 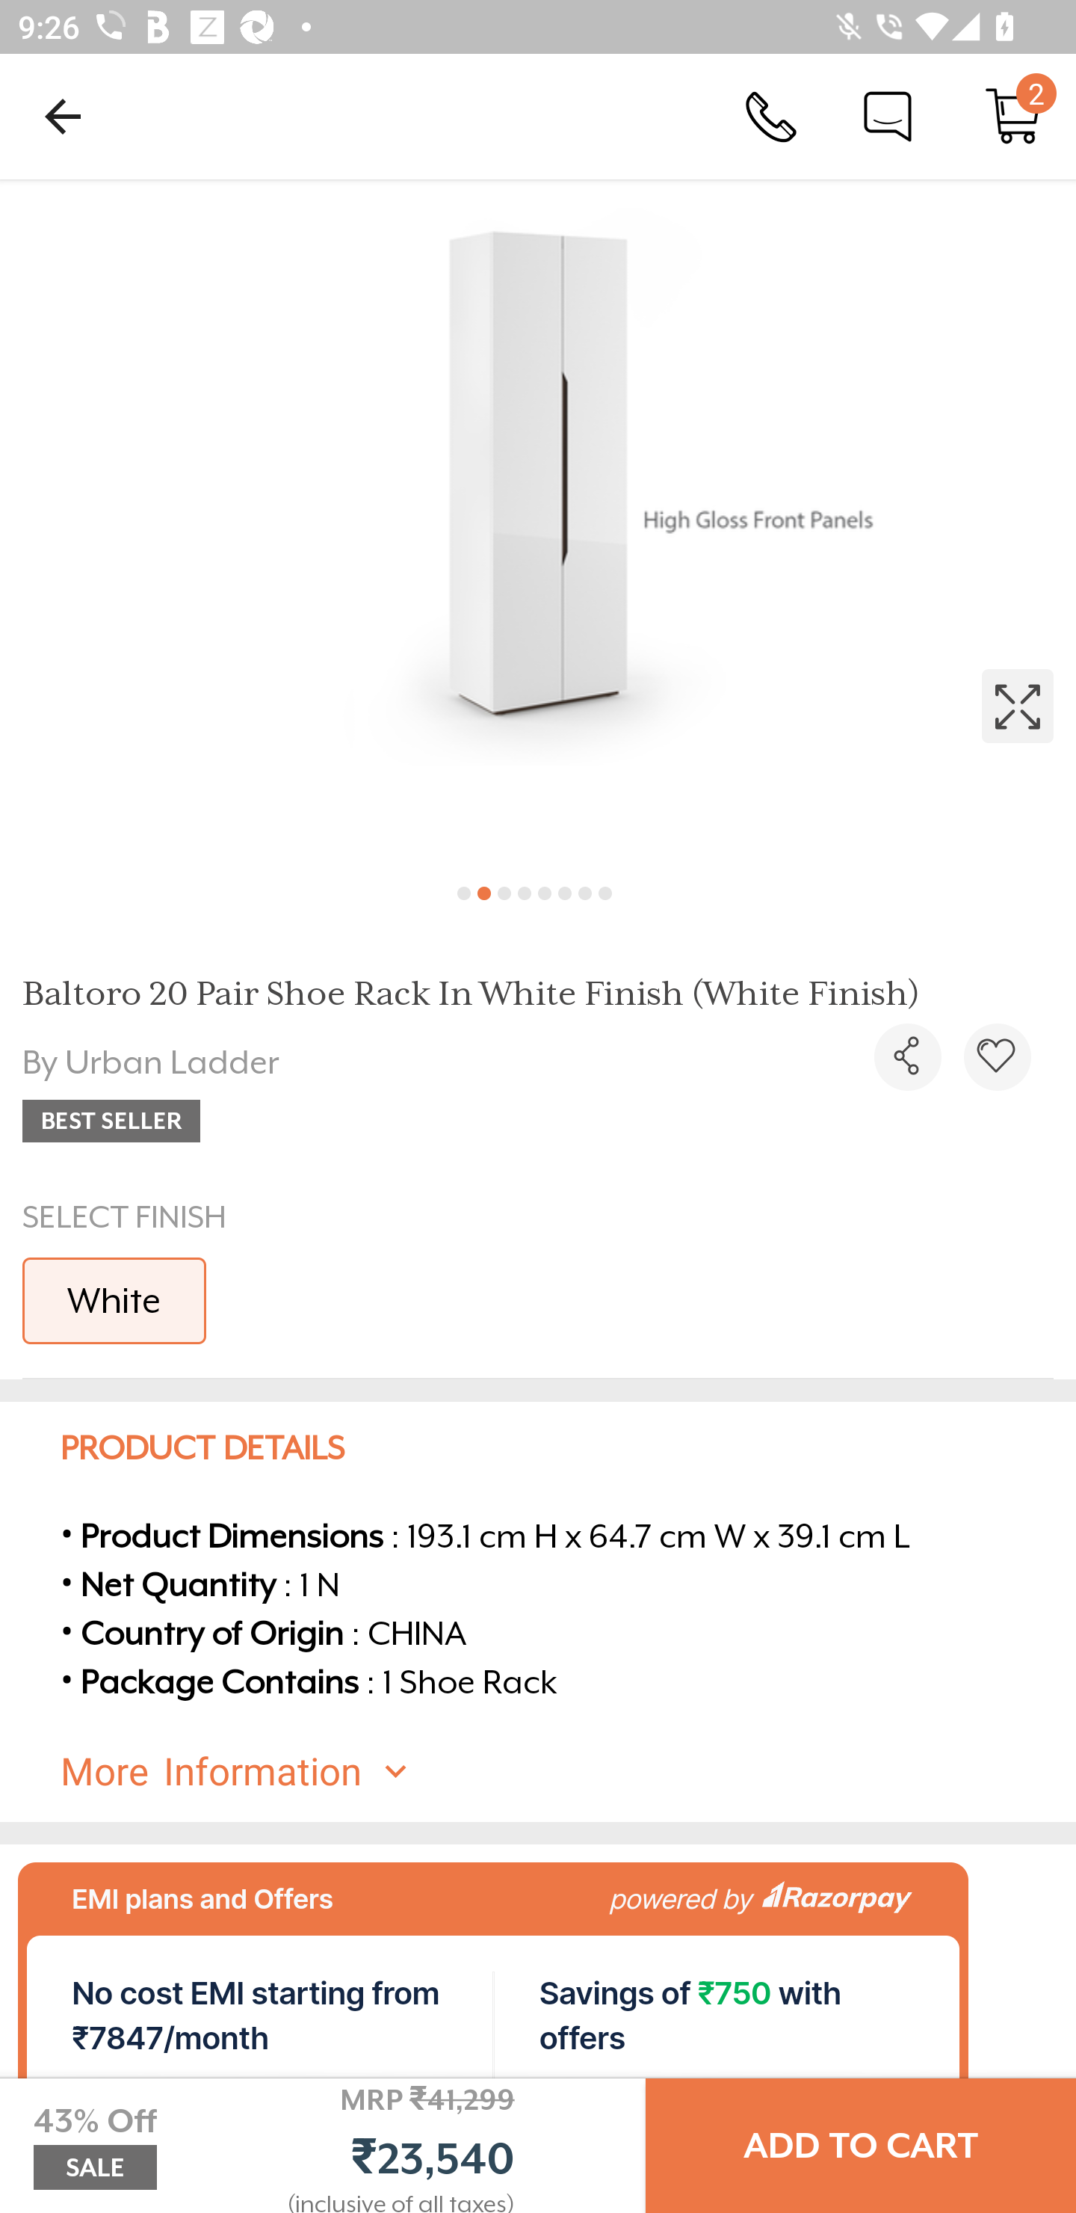 I want to click on Navigate up, so click(x=63, y=116).